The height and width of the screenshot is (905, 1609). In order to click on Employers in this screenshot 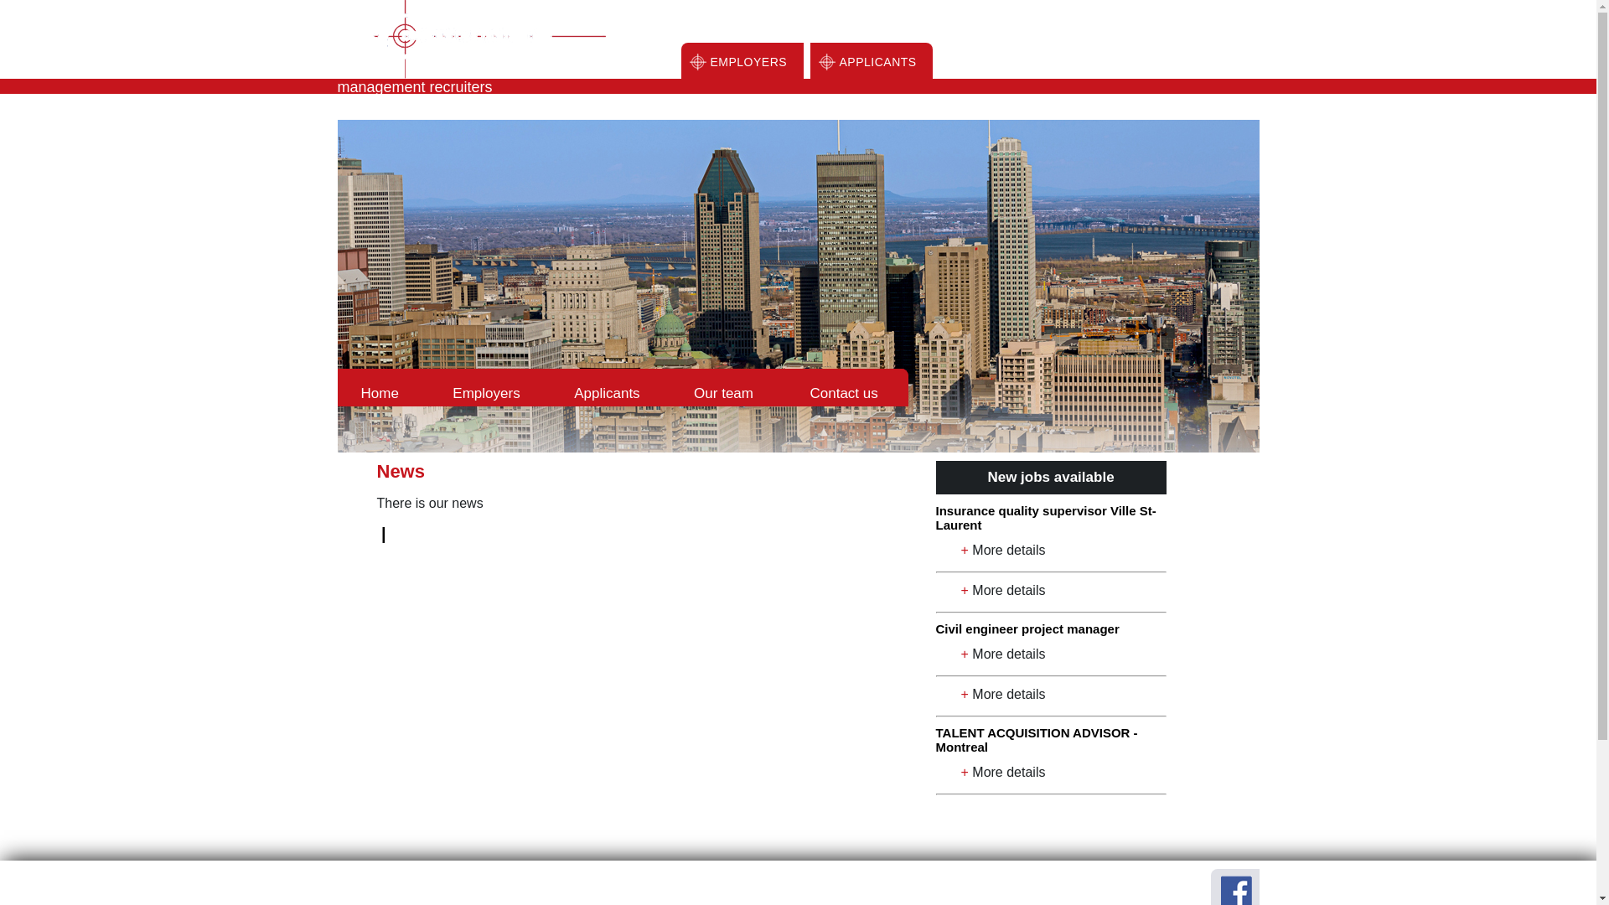, I will do `click(489, 387)`.